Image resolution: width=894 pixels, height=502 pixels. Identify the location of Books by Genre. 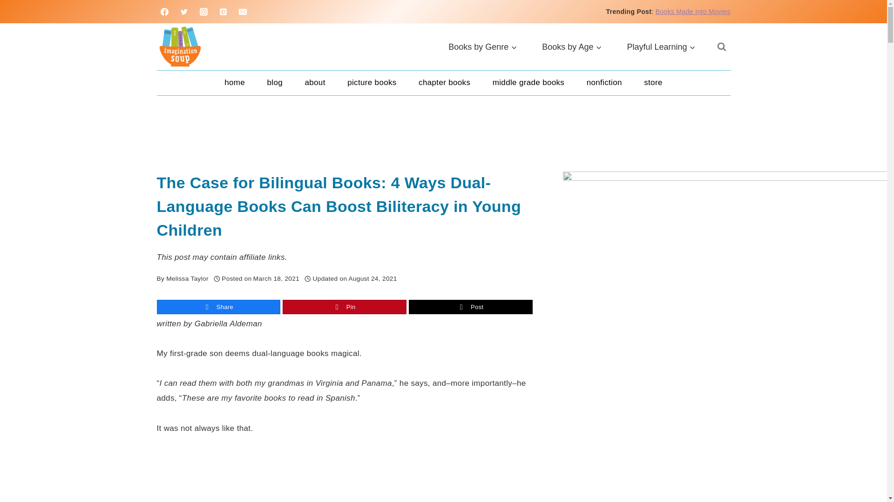
(482, 46).